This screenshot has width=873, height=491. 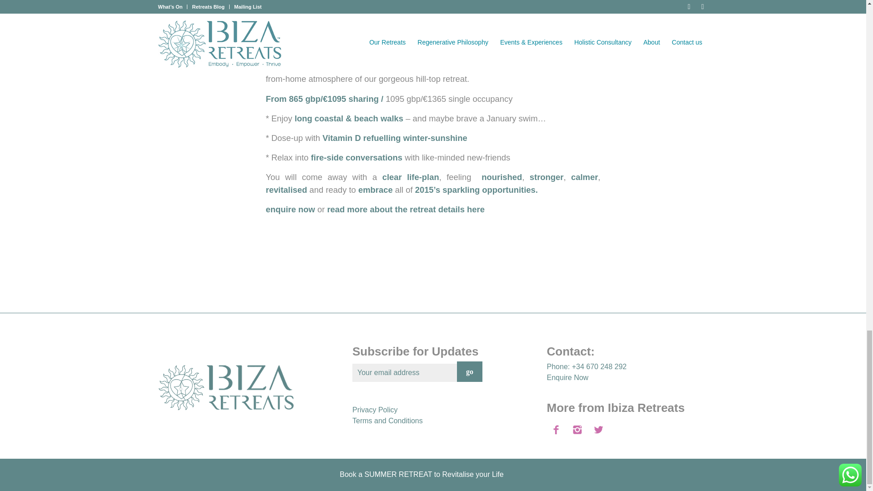 What do you see at coordinates (469, 371) in the screenshot?
I see `go` at bounding box center [469, 371].